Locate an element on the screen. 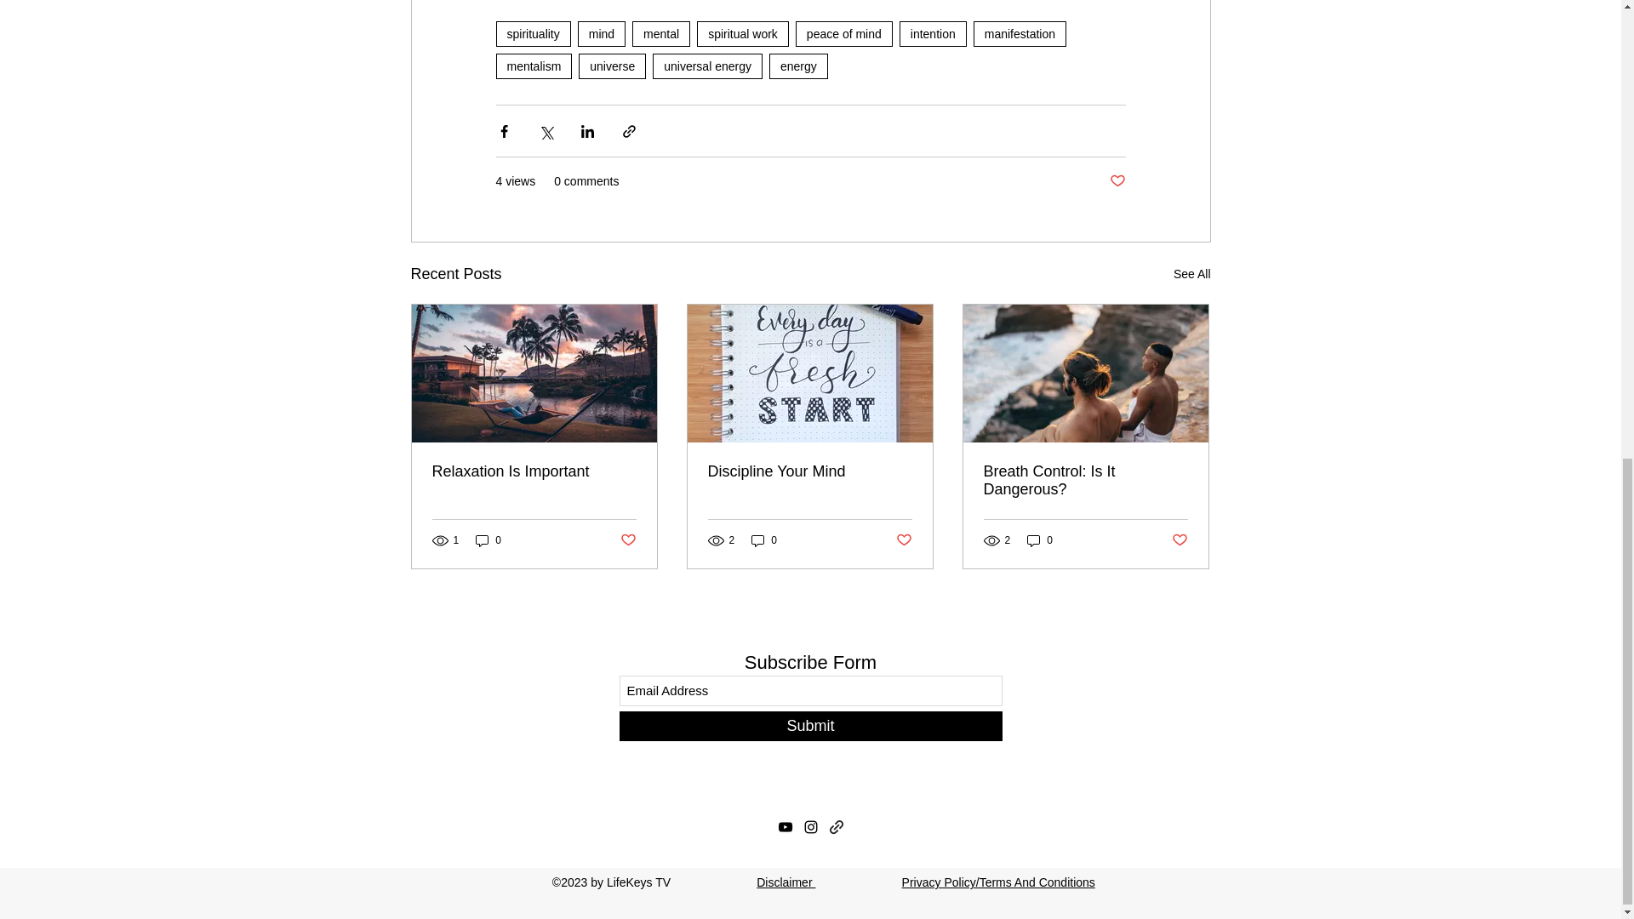 This screenshot has height=919, width=1634. intention is located at coordinates (933, 34).